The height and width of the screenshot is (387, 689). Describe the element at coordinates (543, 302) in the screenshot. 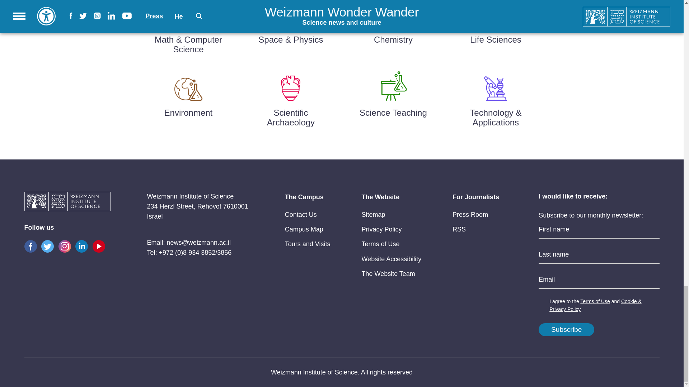

I see `1` at that location.